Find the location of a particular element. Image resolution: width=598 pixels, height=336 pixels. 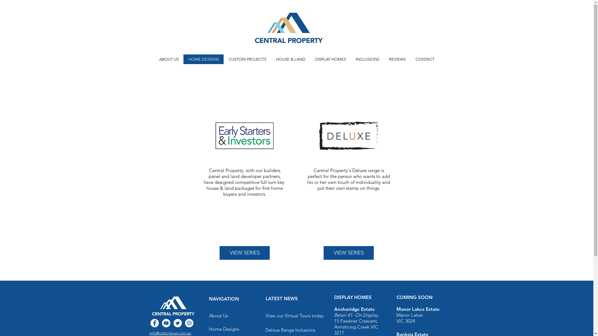

CUSTOM PROJECTS is located at coordinates (247, 59).